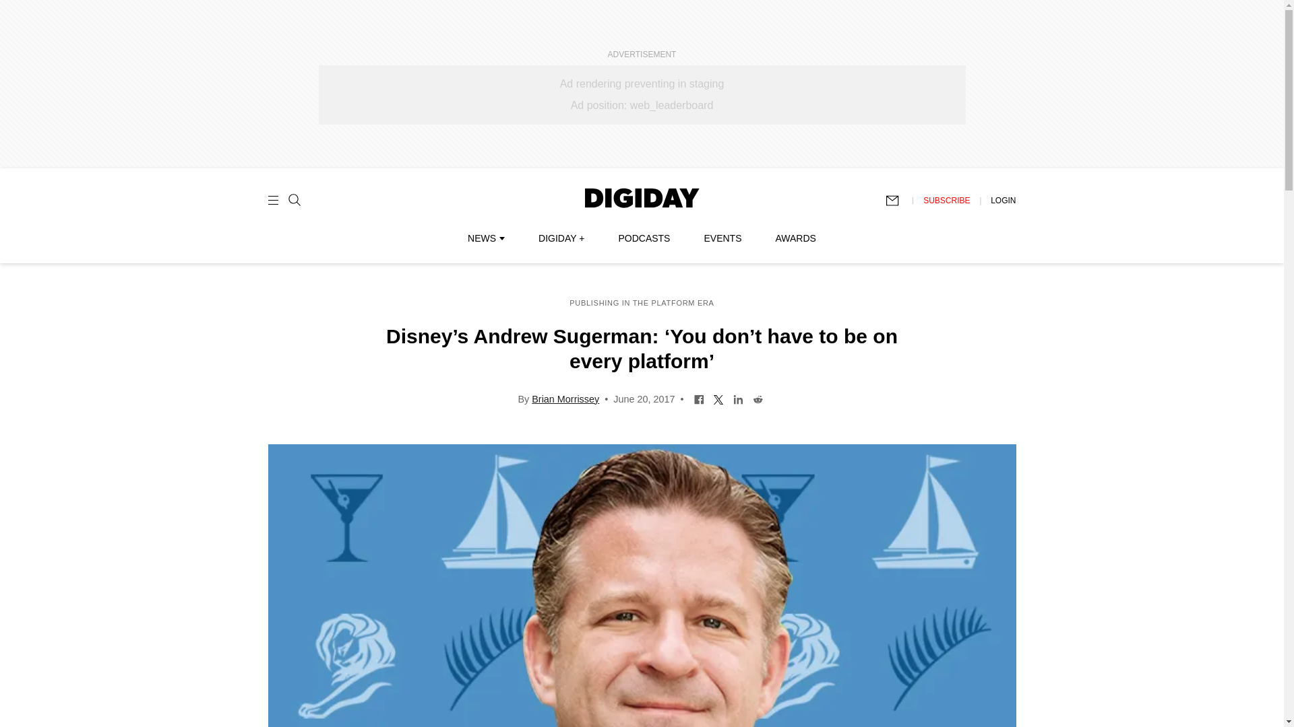 The width and height of the screenshot is (1294, 727). Describe the element at coordinates (718, 399) in the screenshot. I see `Share on Twitter` at that location.